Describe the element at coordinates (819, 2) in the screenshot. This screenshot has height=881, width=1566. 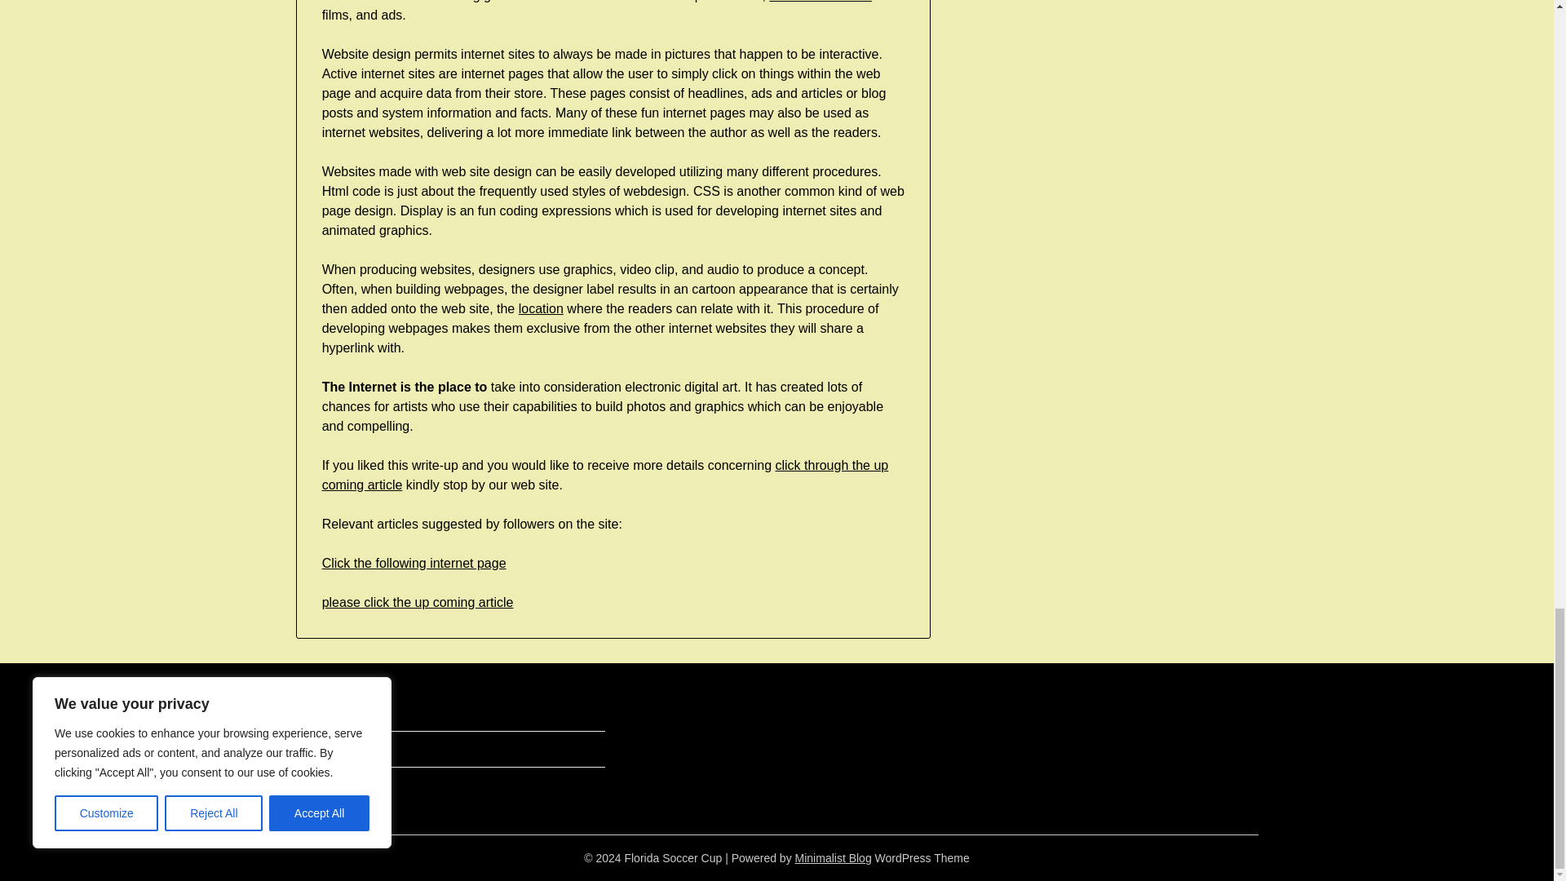
I see `business oriented` at that location.